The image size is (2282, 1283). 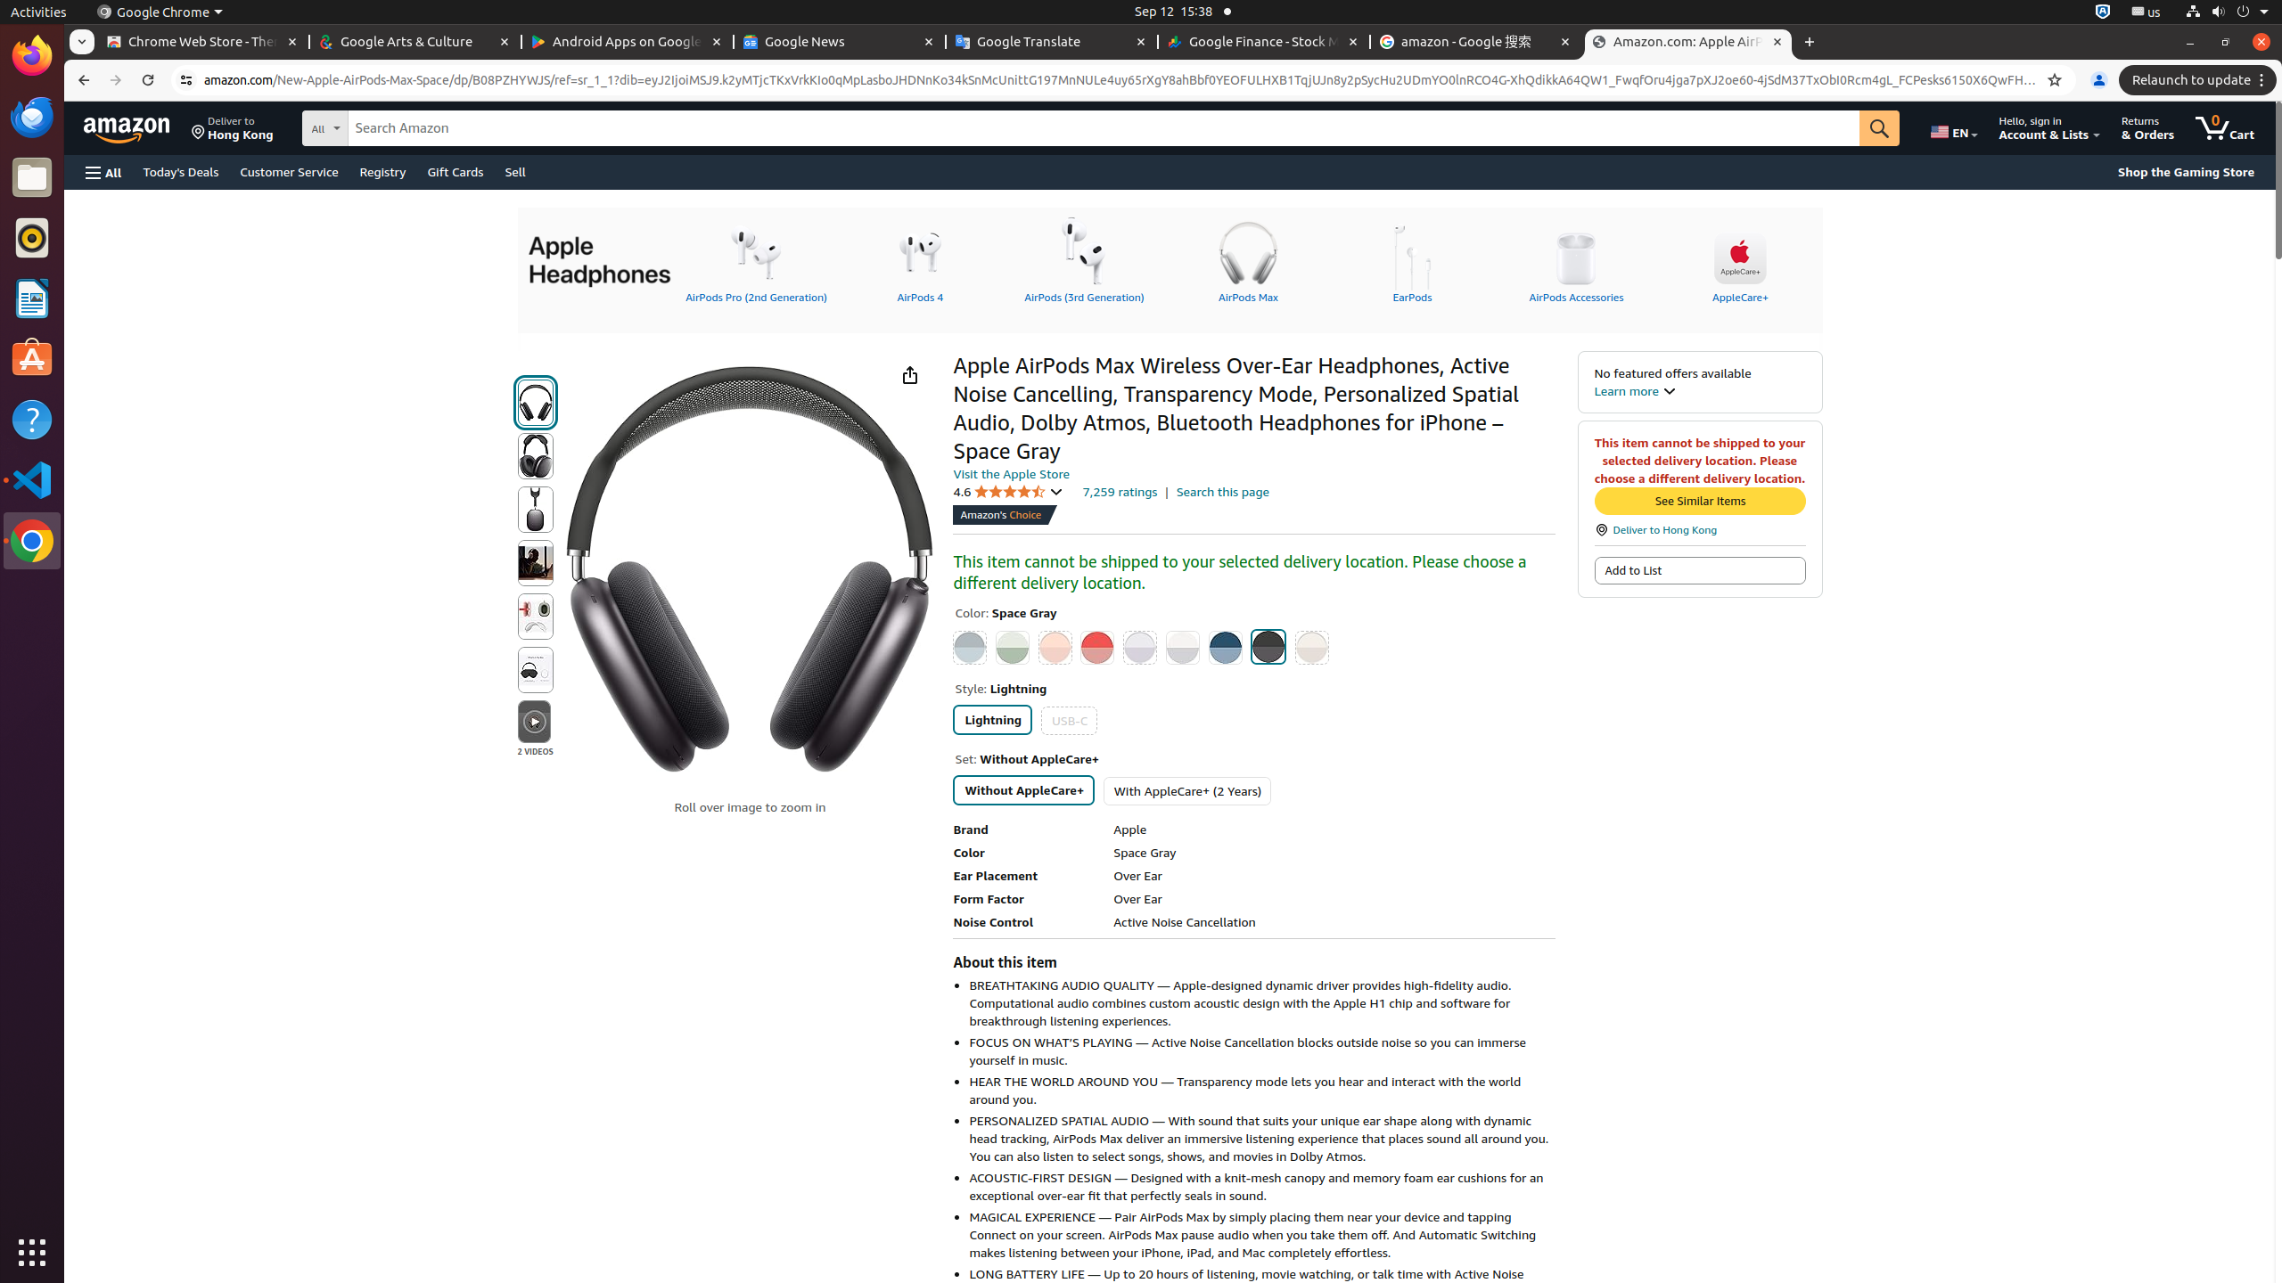 I want to click on You, so click(x=2099, y=80).